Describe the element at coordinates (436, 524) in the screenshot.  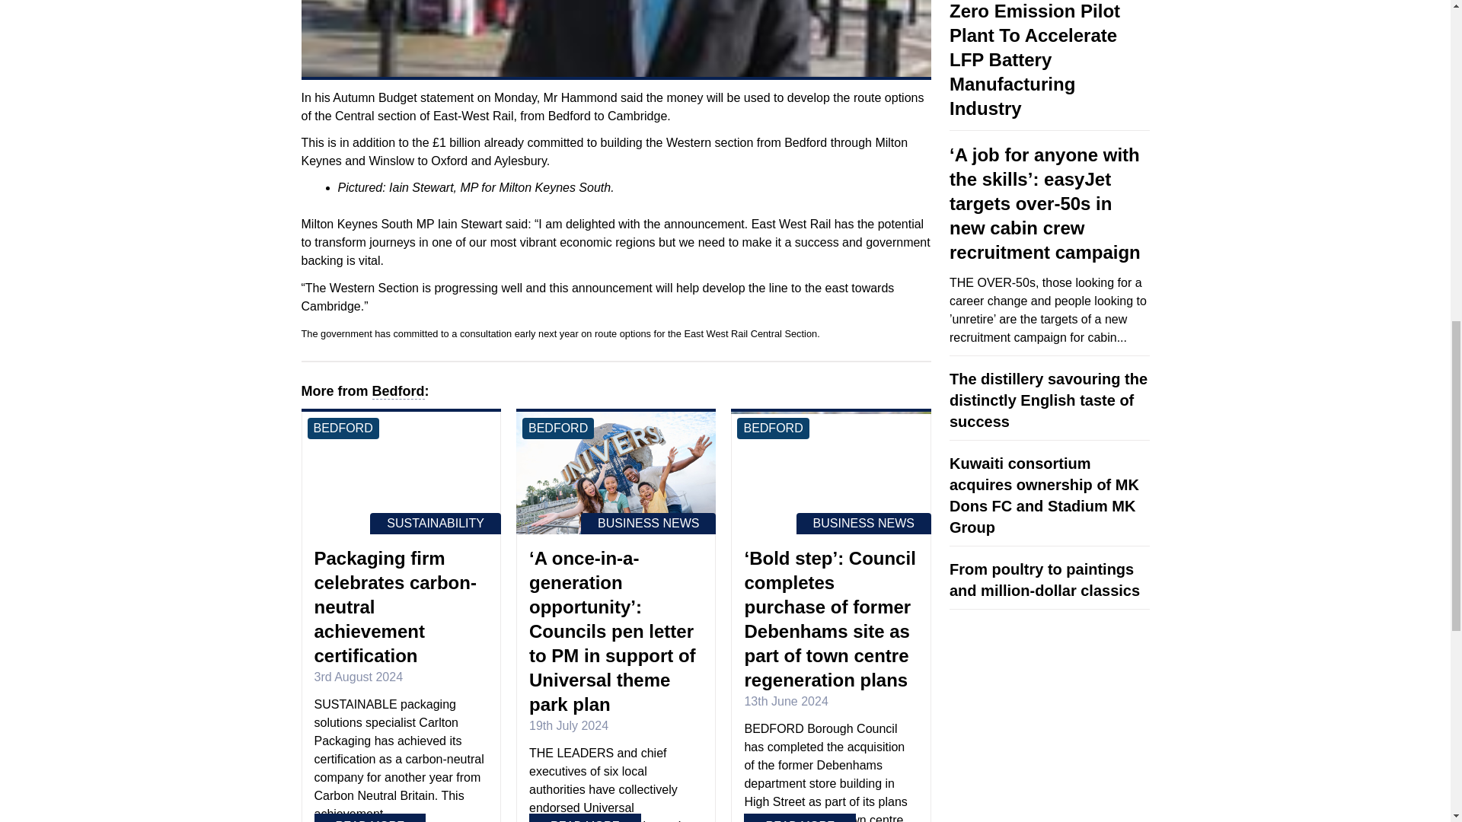
I see `See all sustainability` at that location.